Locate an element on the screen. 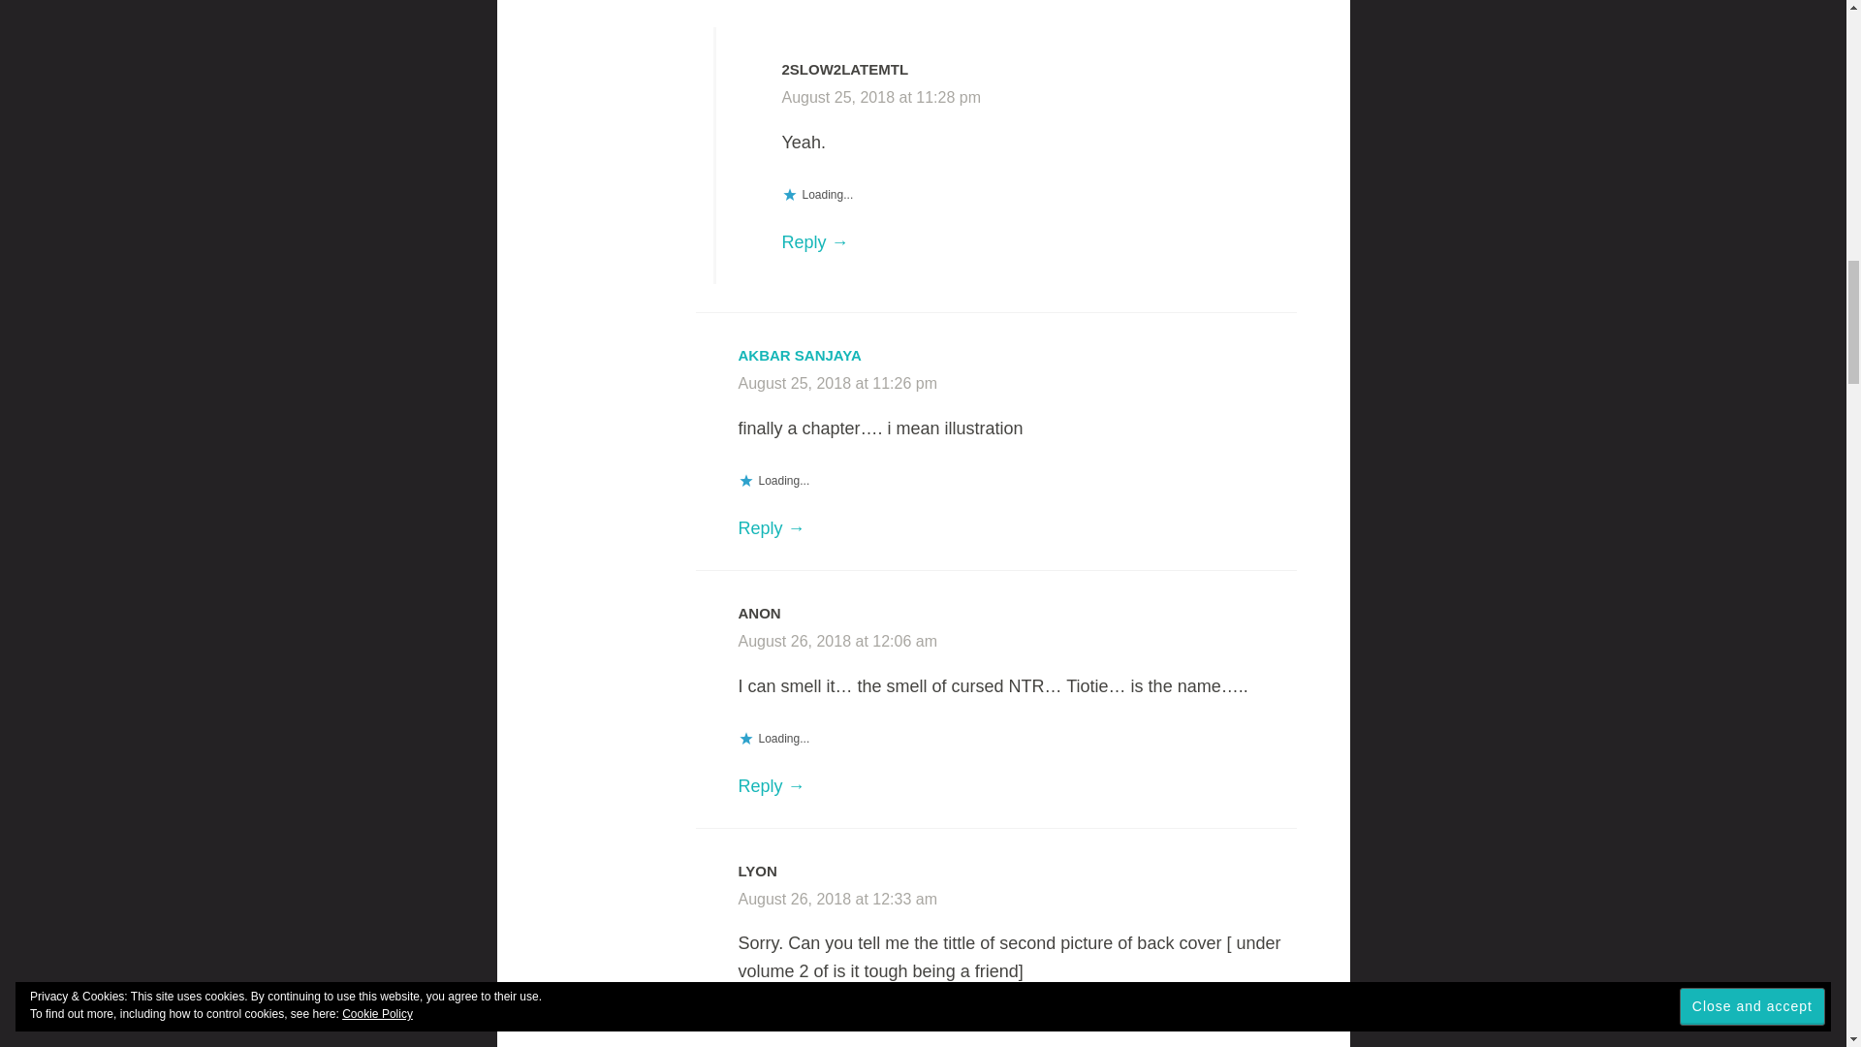 This screenshot has width=1861, height=1047. August 25, 2018 at 11:26 pm is located at coordinates (837, 382).